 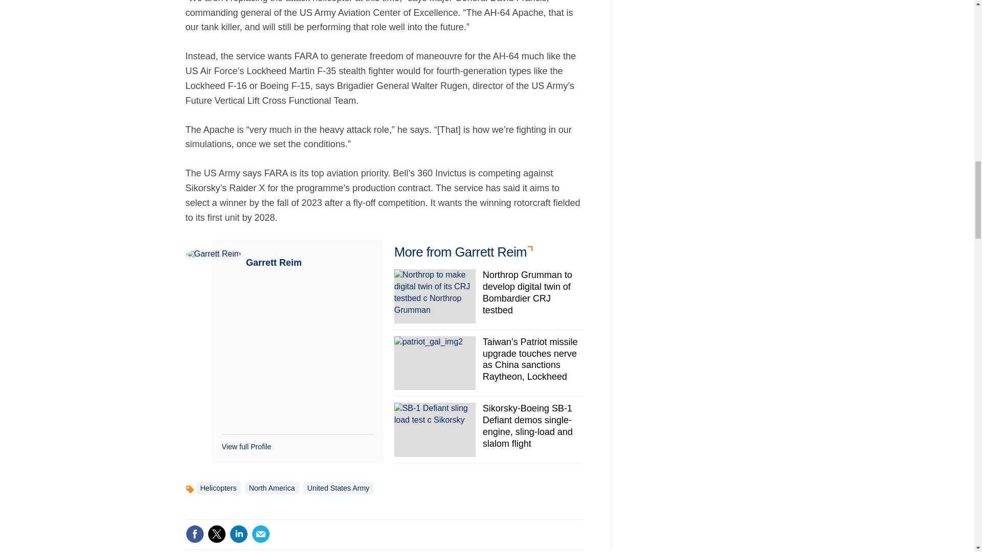 I want to click on Share this on Facebook, so click(x=194, y=534).